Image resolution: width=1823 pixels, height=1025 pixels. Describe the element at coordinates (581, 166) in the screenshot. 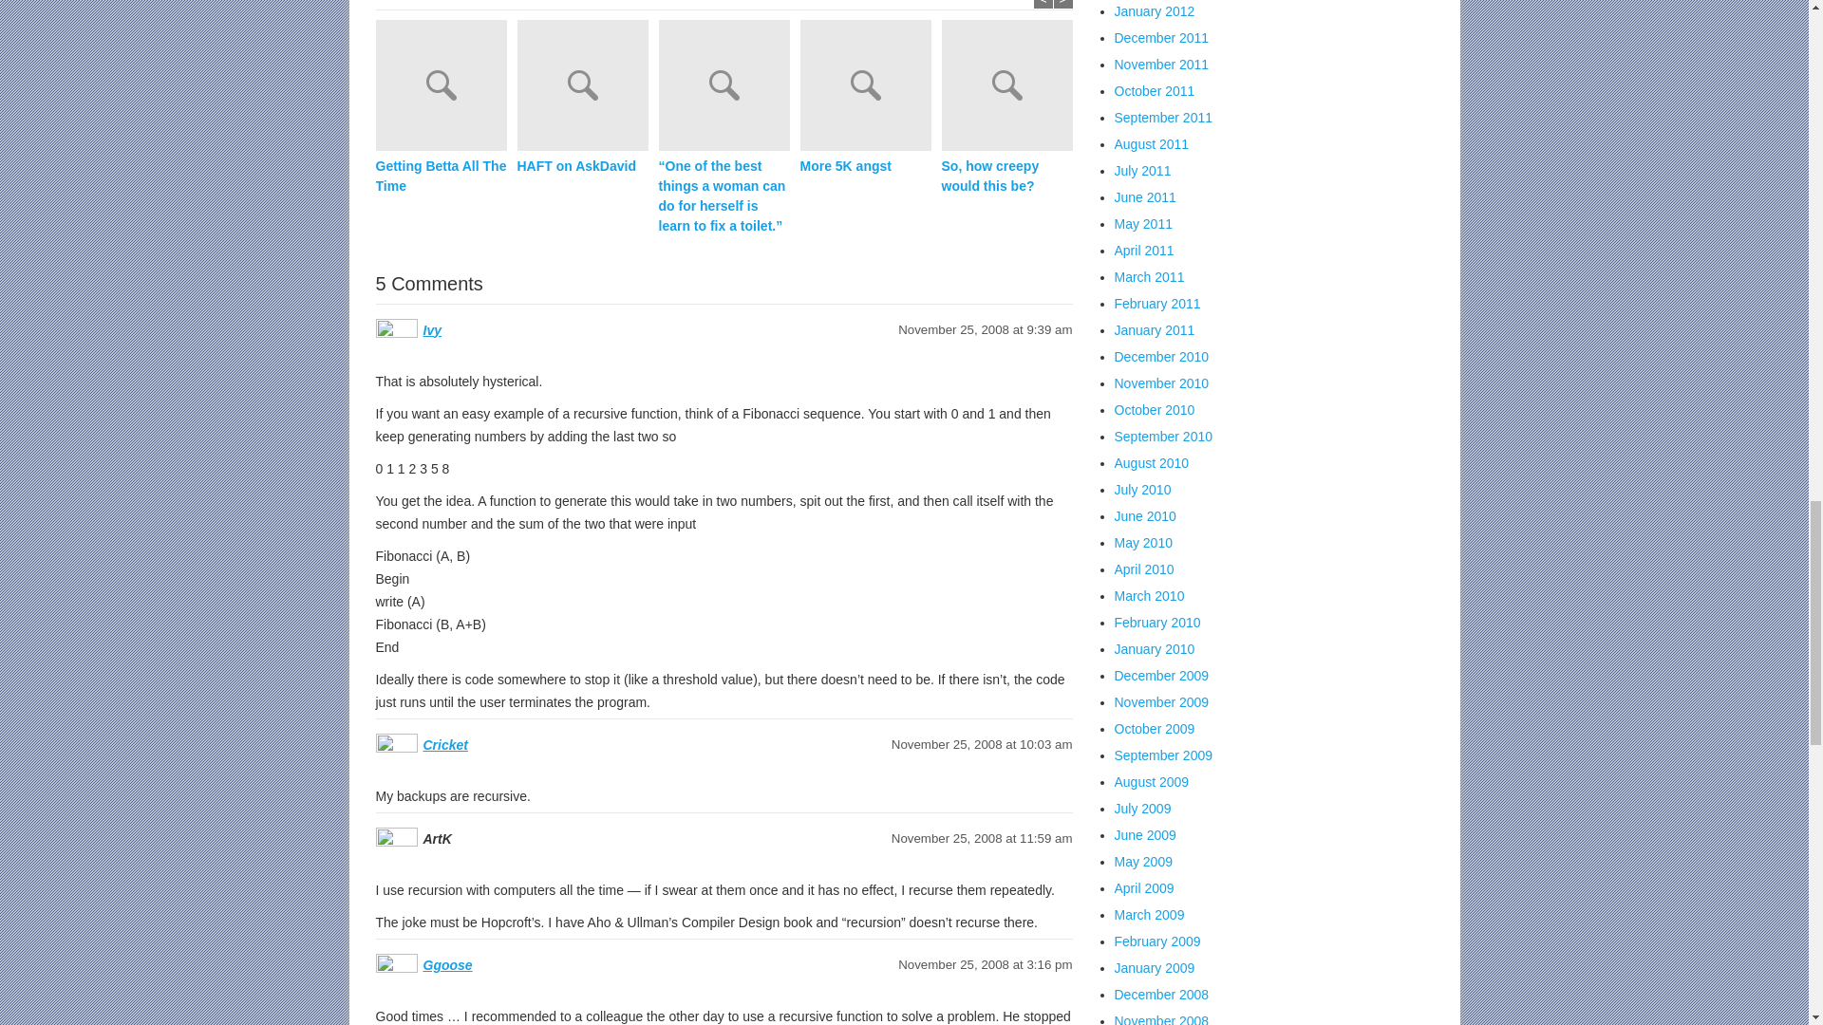

I see `HAFT on AskDavid` at that location.